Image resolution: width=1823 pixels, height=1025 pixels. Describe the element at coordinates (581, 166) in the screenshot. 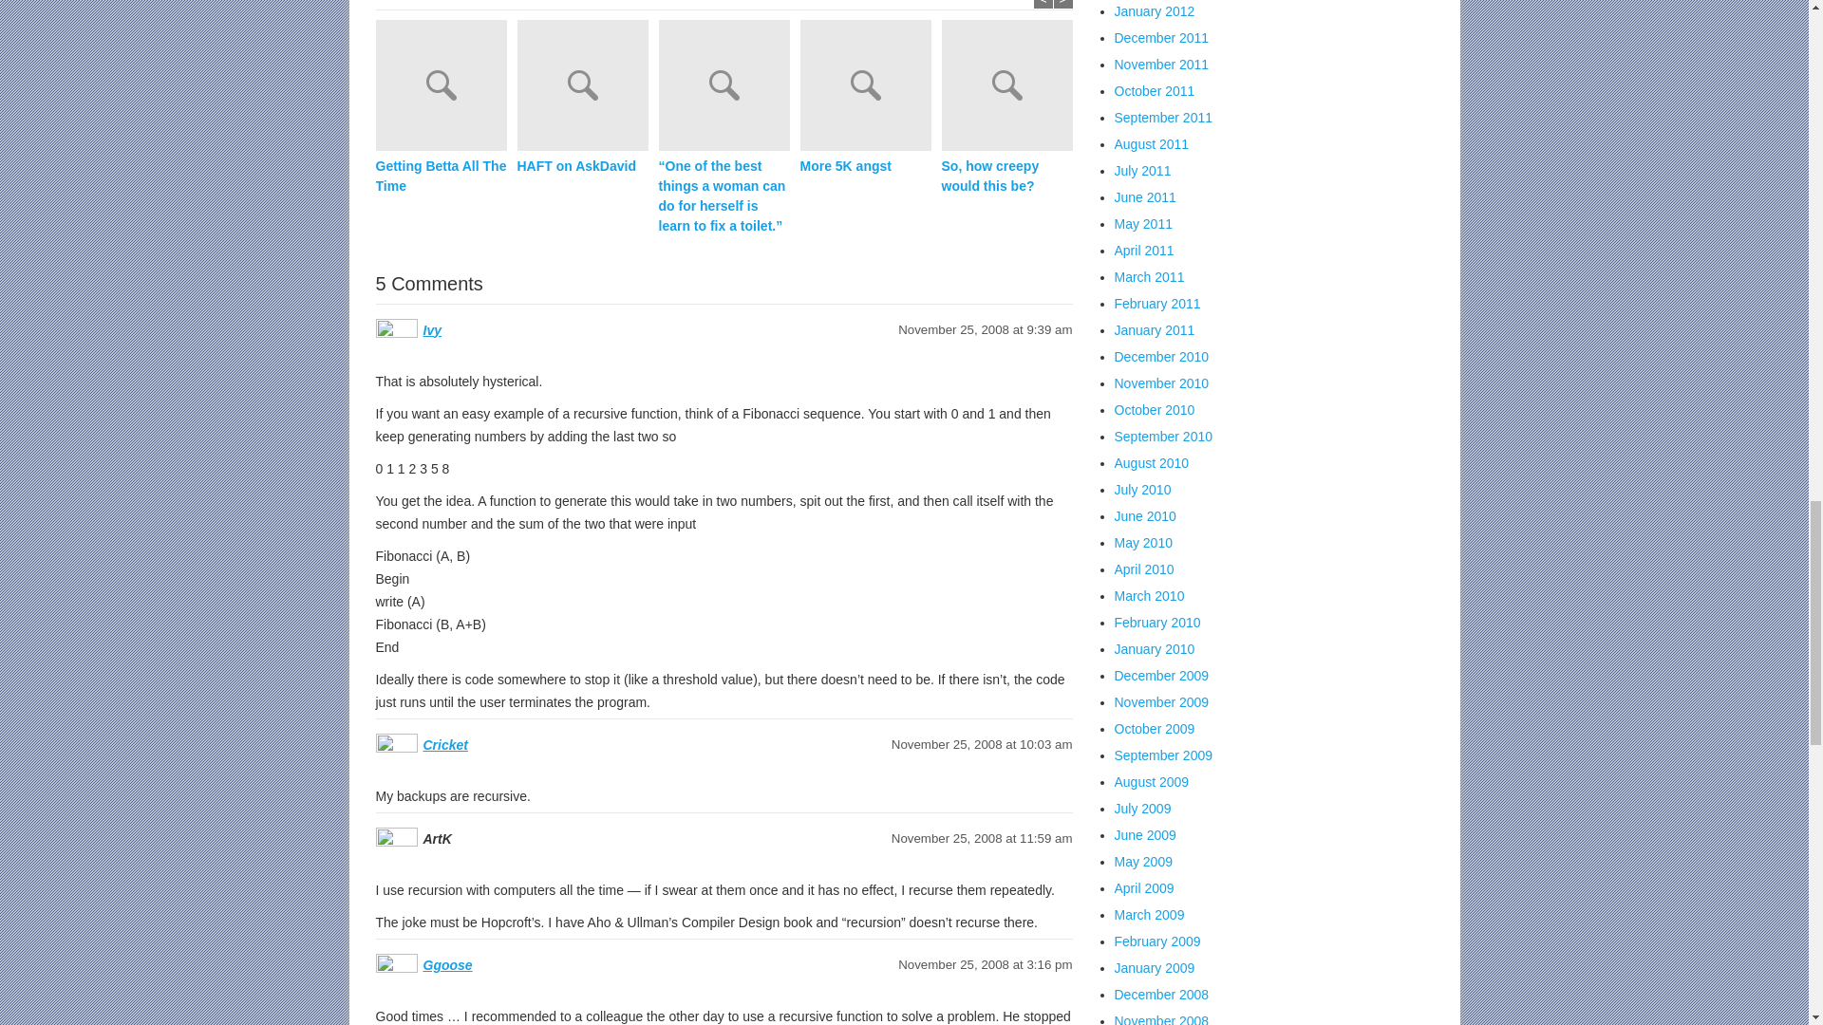

I see `HAFT on AskDavid` at that location.